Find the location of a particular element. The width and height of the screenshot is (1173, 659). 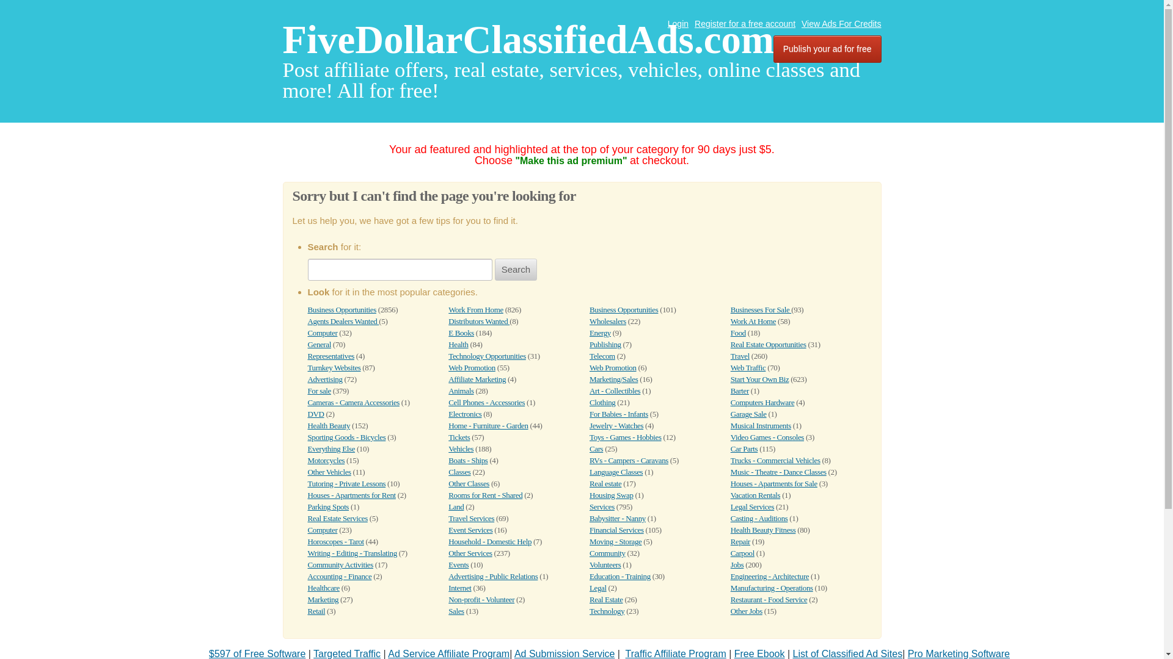

Distributors Wanted is located at coordinates (478, 321).